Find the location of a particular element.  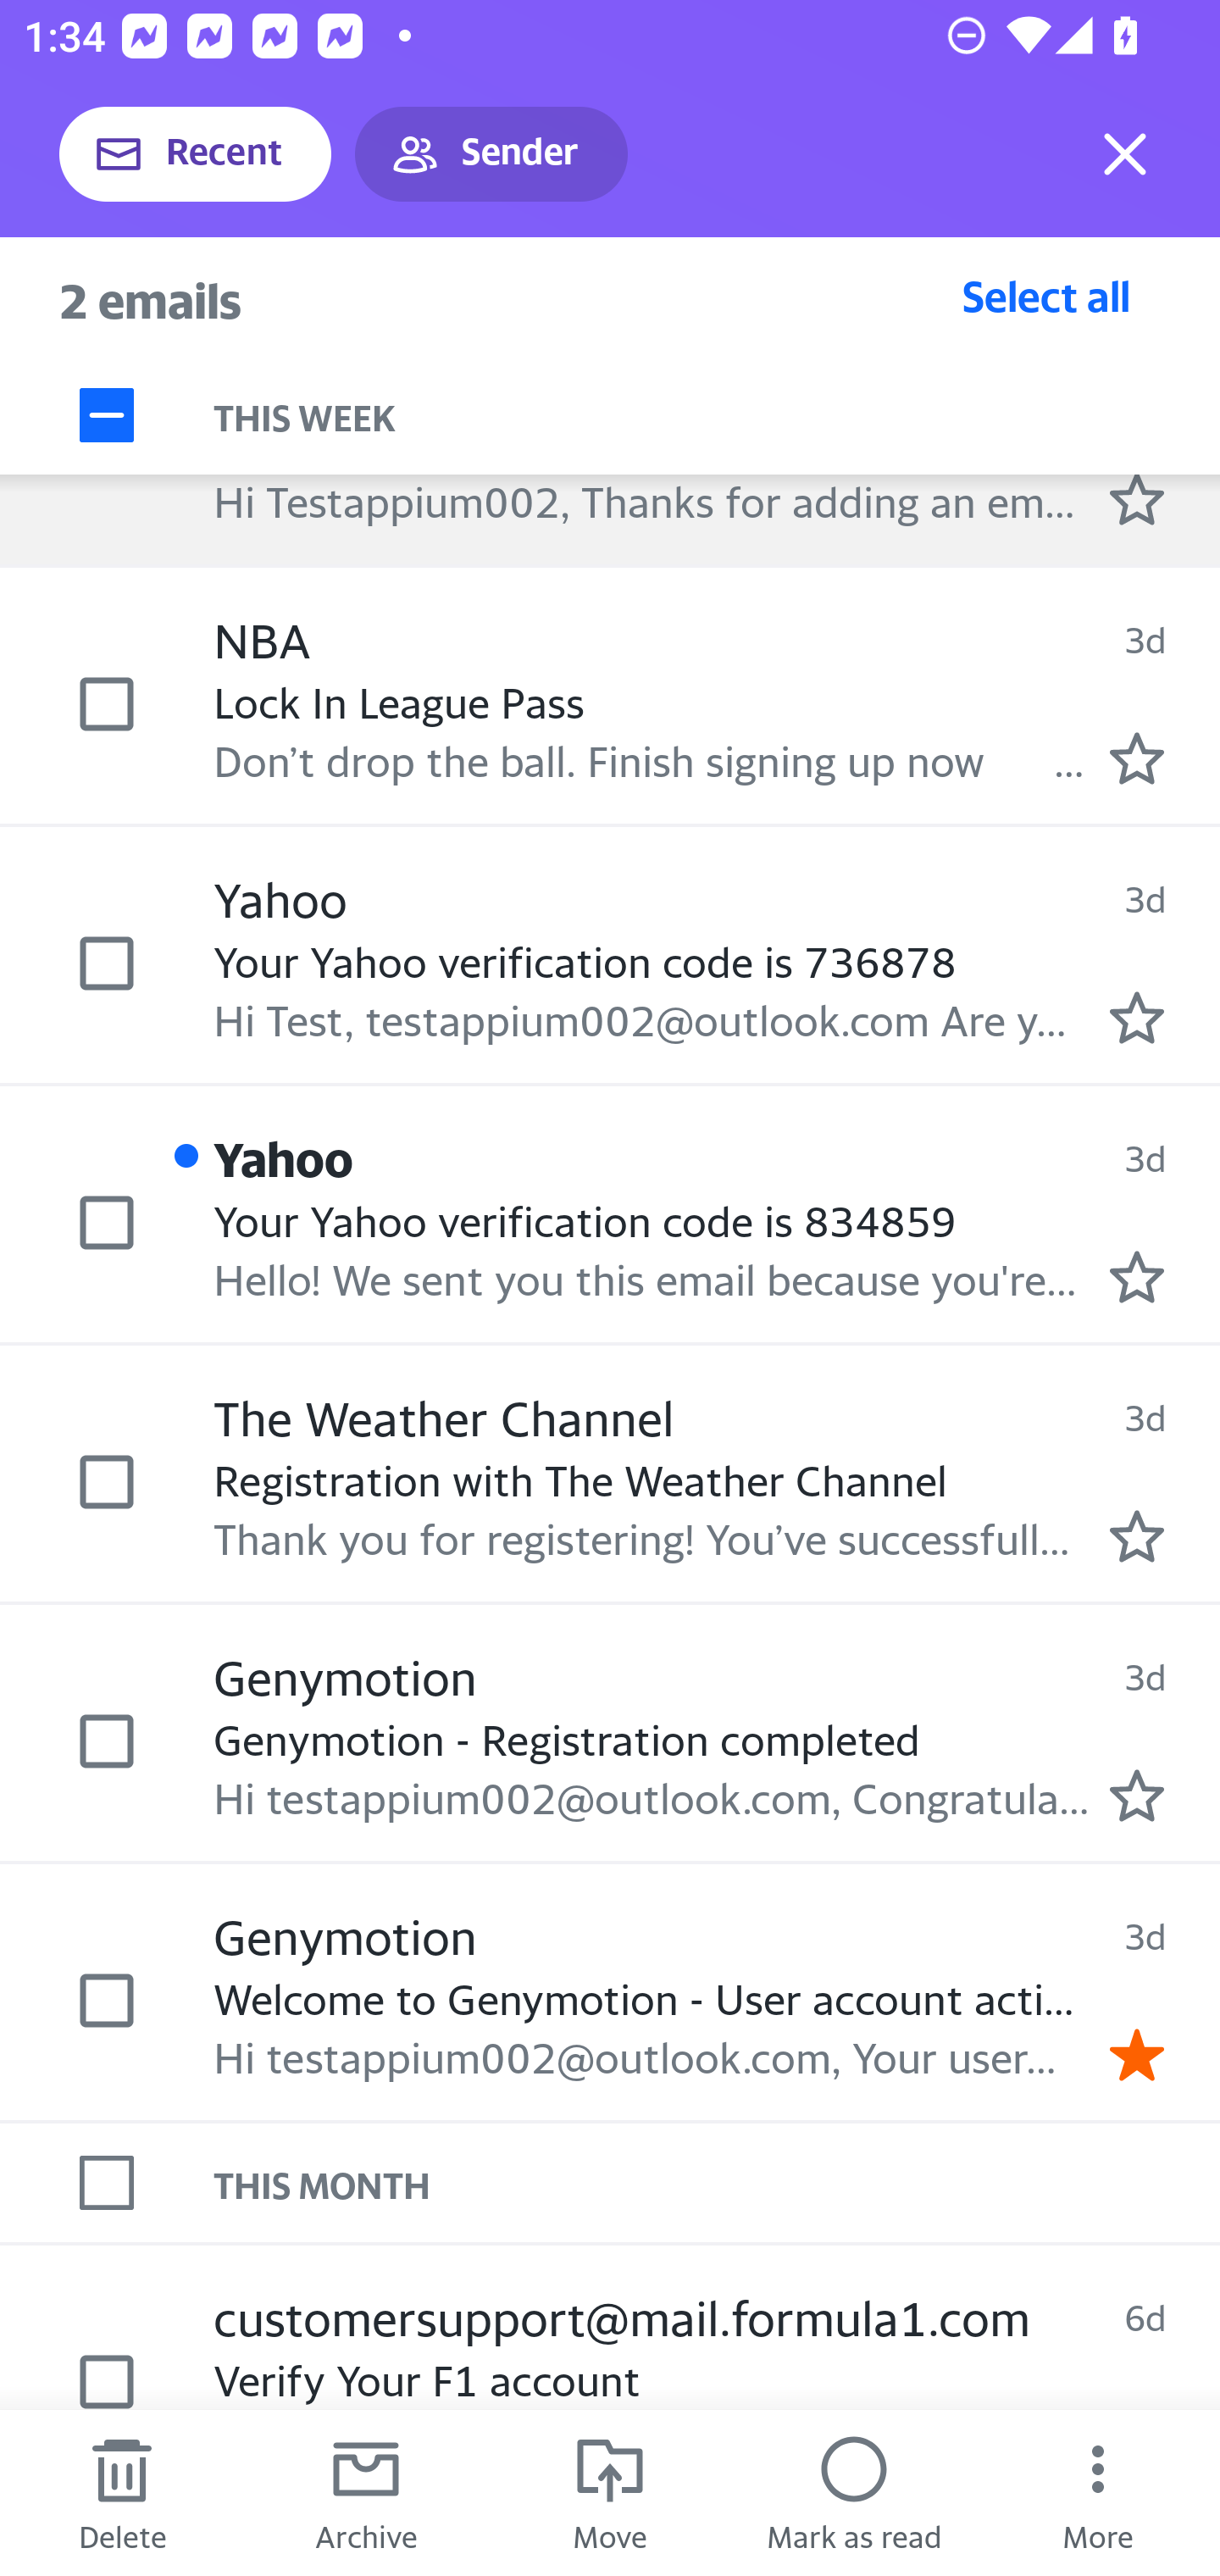

Sender is located at coordinates (491, 154).